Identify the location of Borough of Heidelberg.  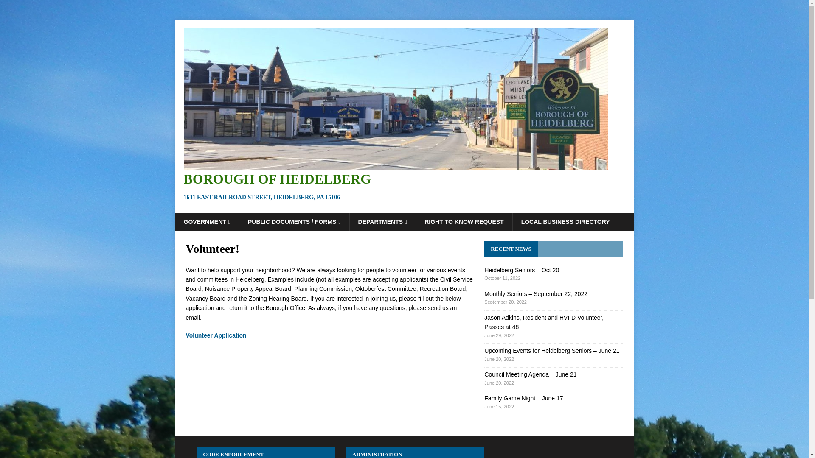
(404, 187).